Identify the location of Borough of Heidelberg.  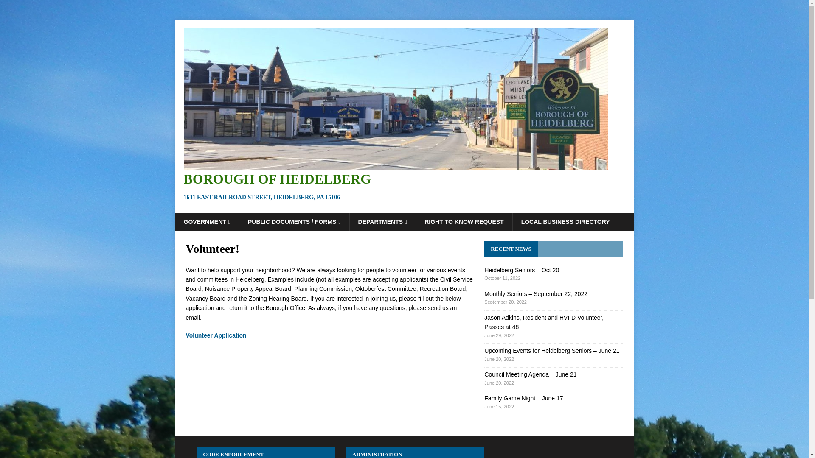
(404, 187).